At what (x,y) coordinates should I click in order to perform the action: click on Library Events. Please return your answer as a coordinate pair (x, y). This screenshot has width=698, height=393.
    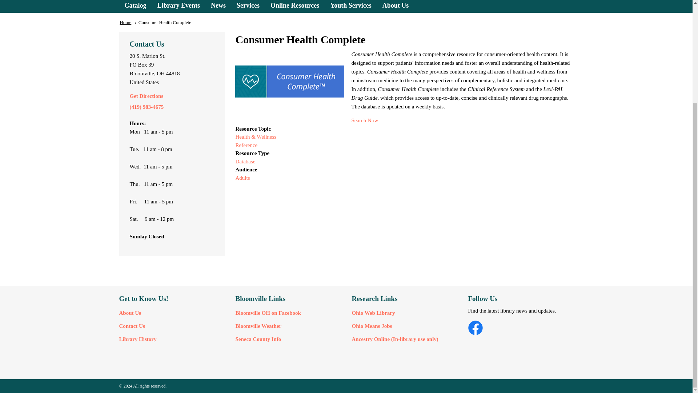
    Looking at the image, I should click on (179, 6).